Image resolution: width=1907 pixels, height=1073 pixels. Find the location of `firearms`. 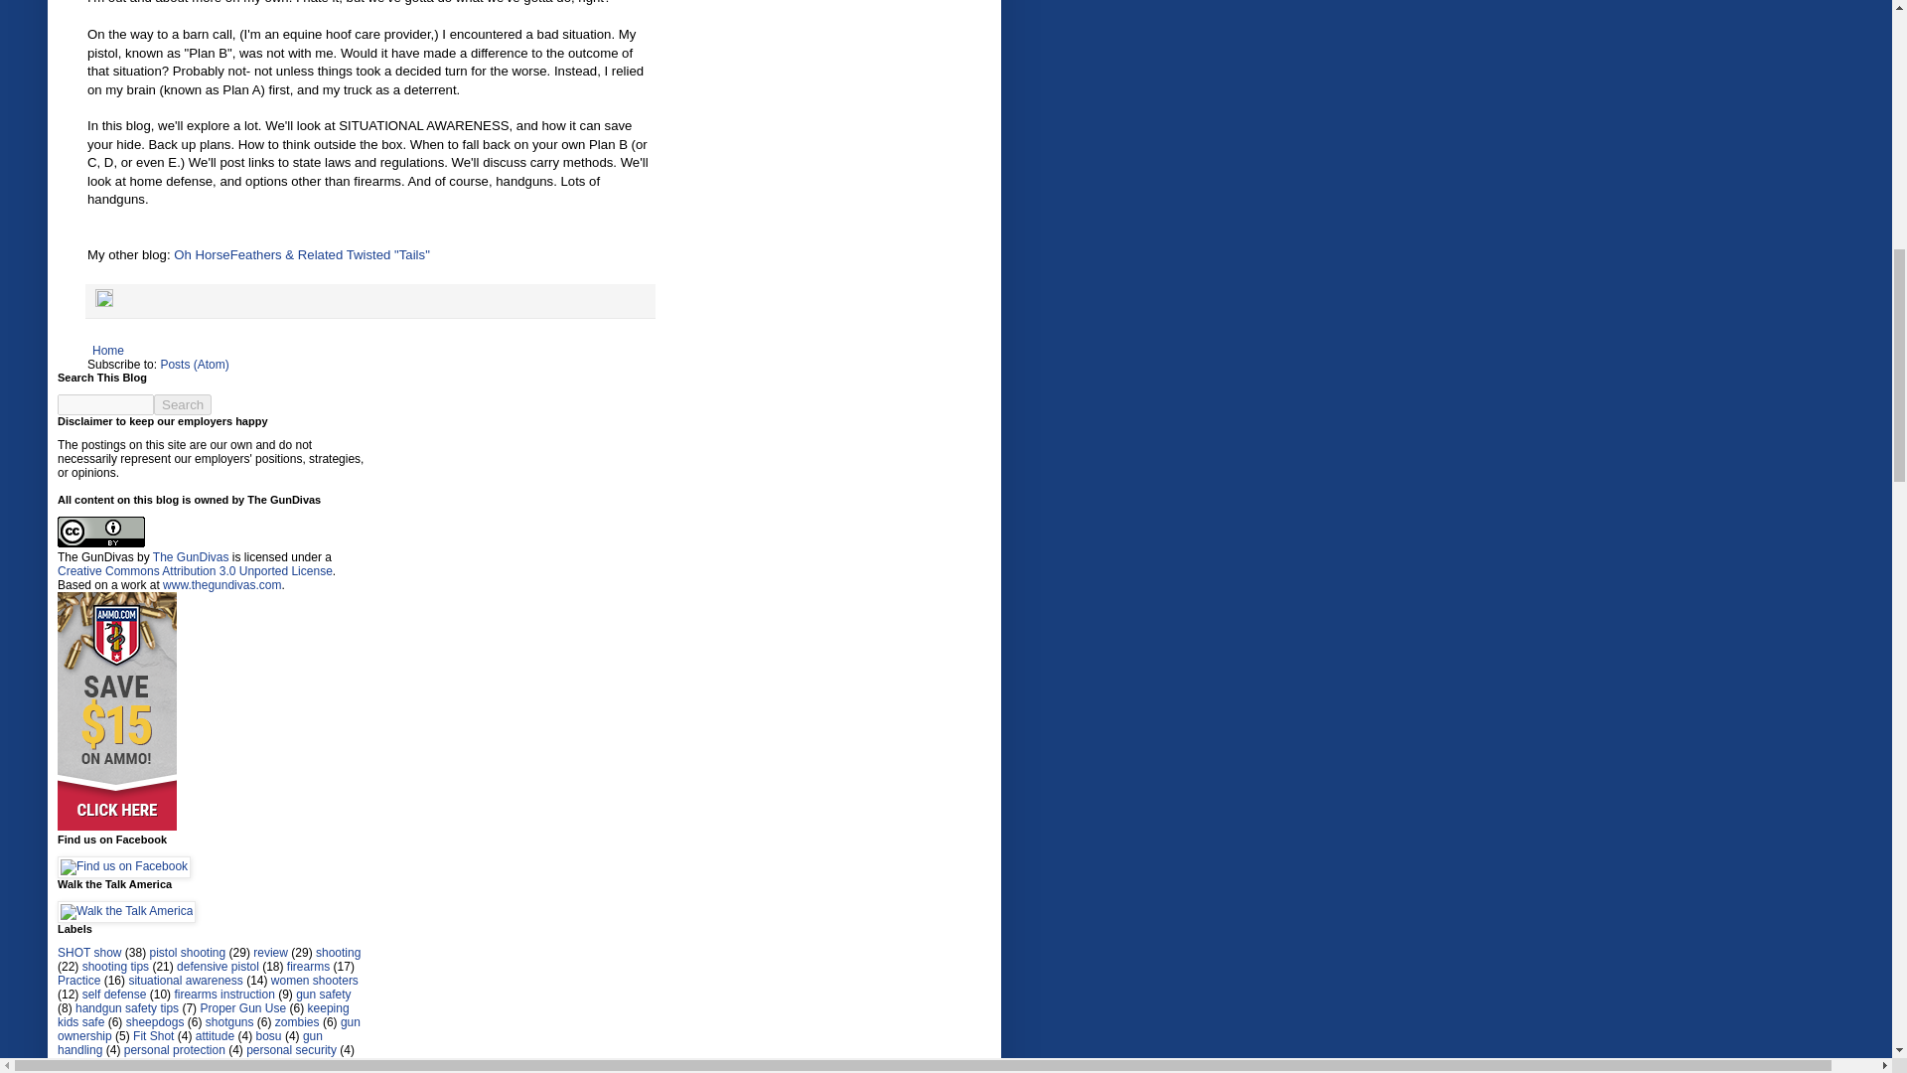

firearms is located at coordinates (308, 966).